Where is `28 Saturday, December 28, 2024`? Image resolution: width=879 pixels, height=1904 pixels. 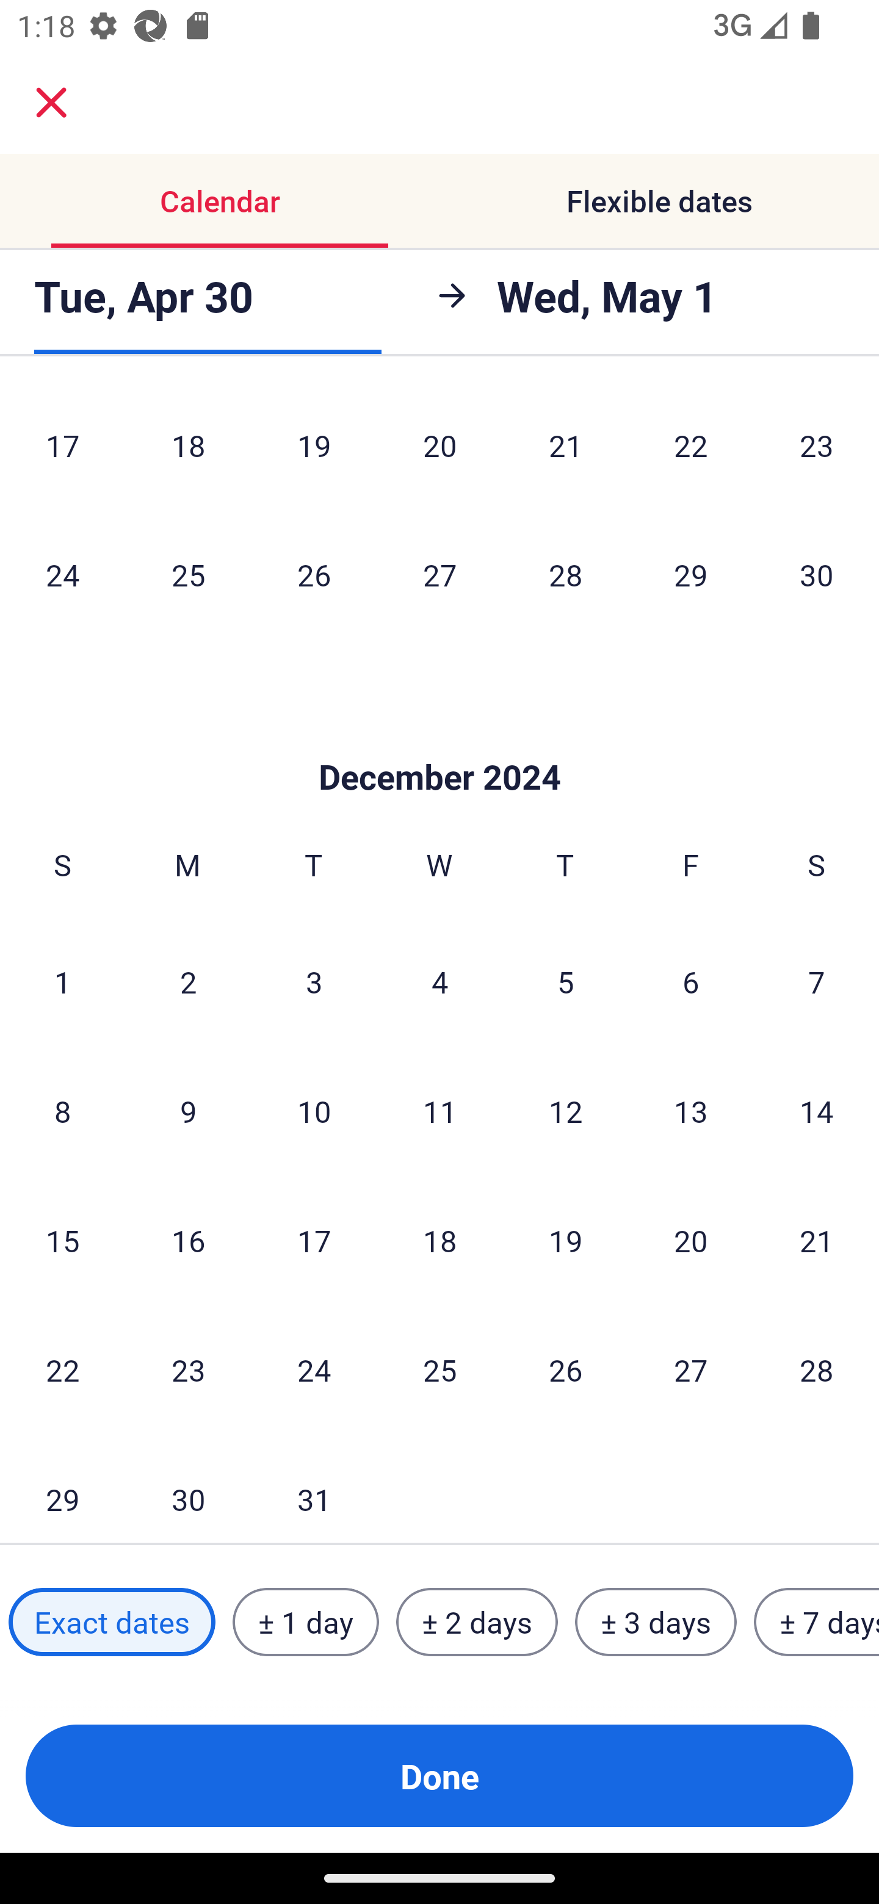
28 Saturday, December 28, 2024 is located at coordinates (817, 1369).